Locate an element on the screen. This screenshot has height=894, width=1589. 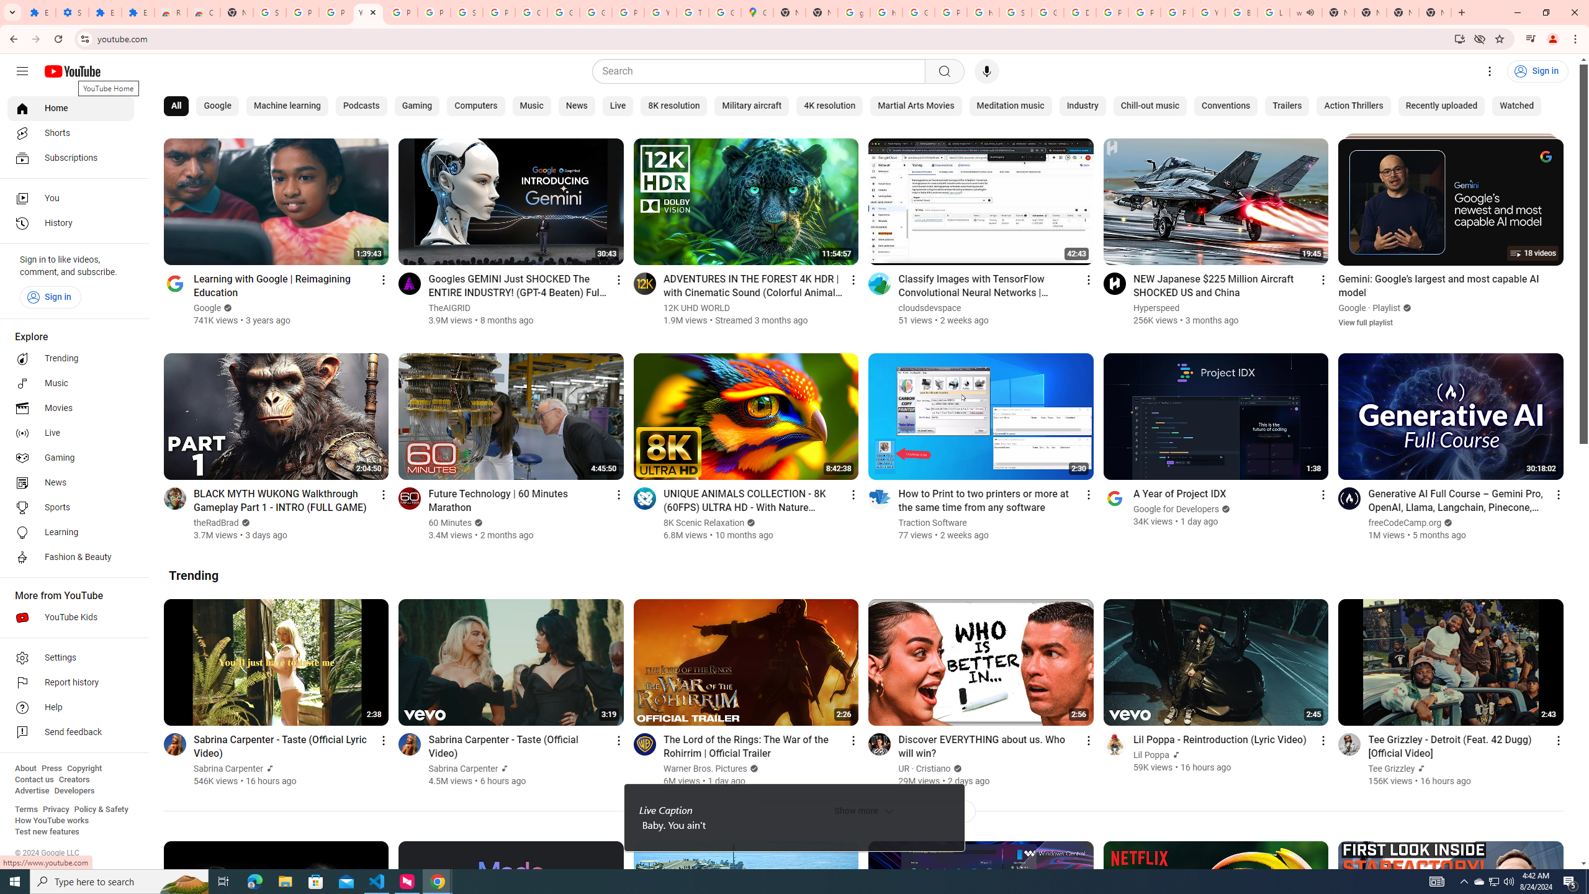
YouTube Home is located at coordinates (72, 71).